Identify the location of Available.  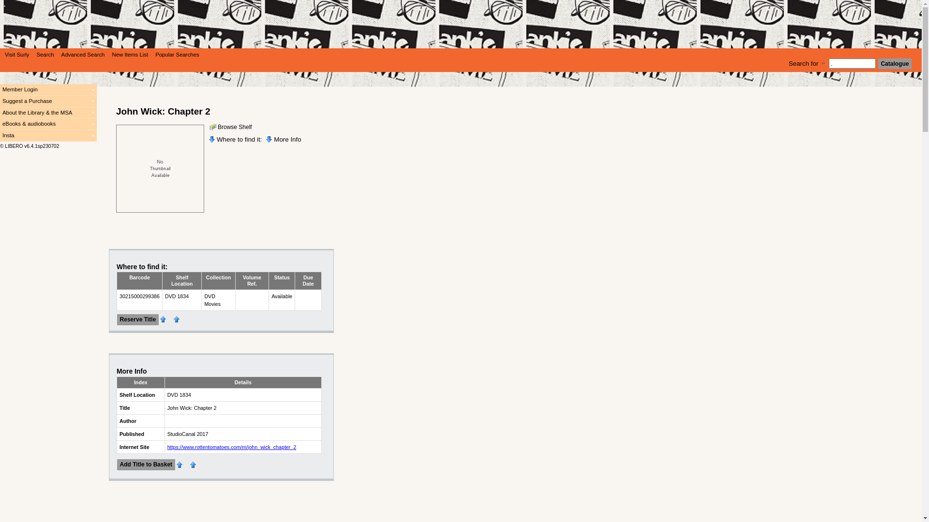
(282, 296).